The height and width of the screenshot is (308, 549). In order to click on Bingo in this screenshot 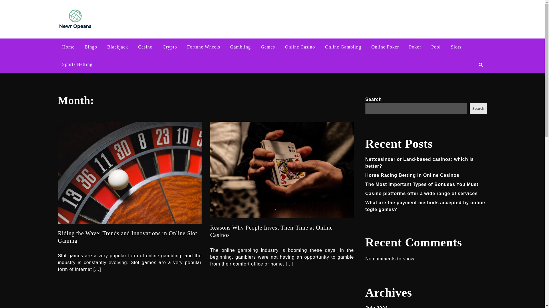, I will do `click(91, 47)`.